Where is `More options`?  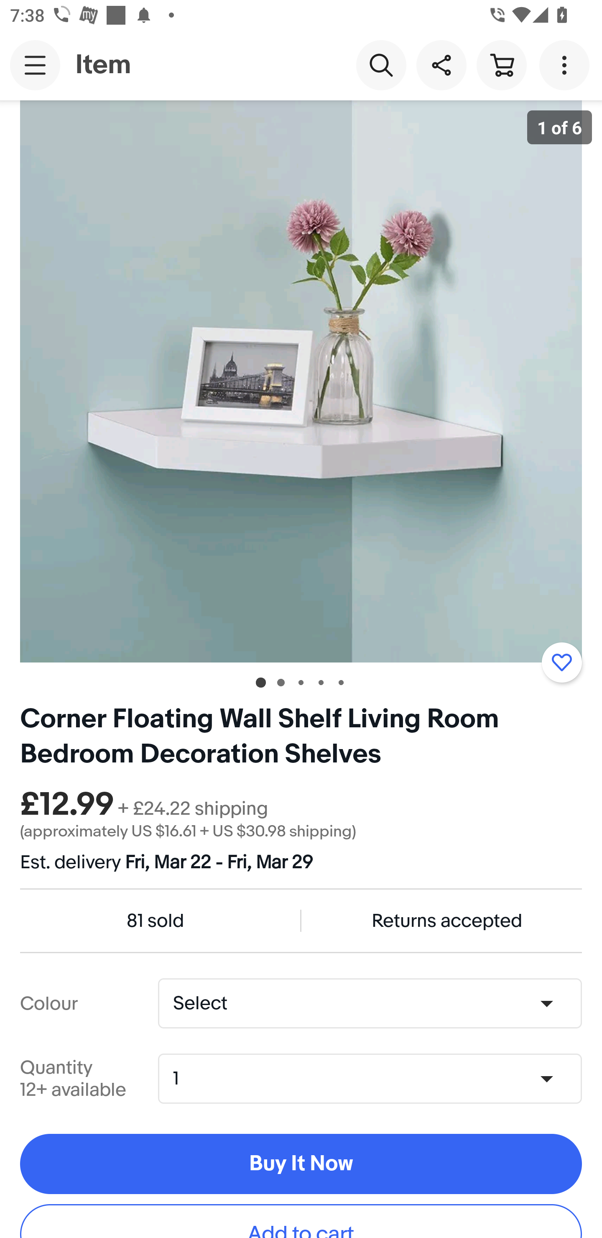
More options is located at coordinates (567, 64).